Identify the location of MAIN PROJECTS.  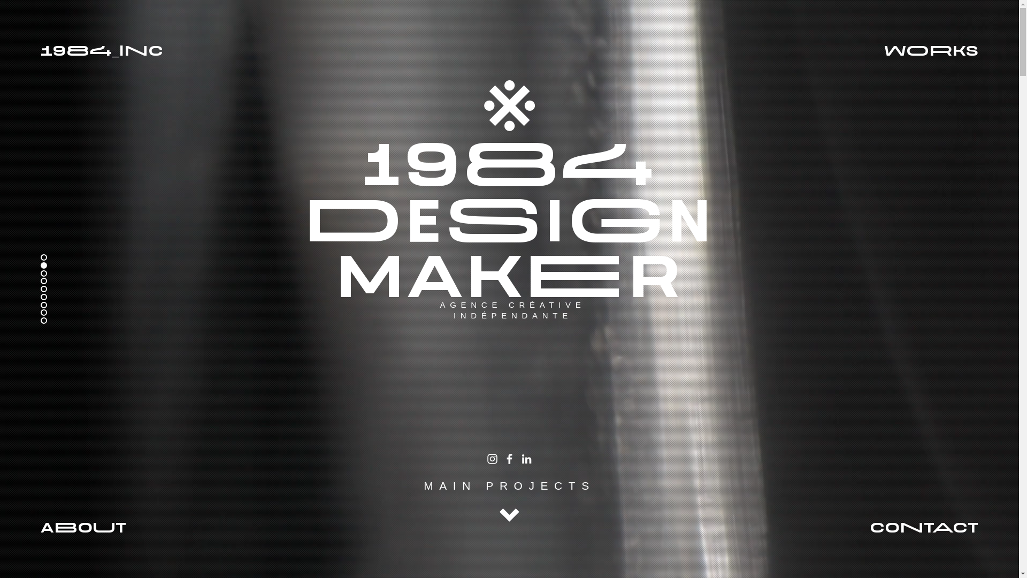
(509, 486).